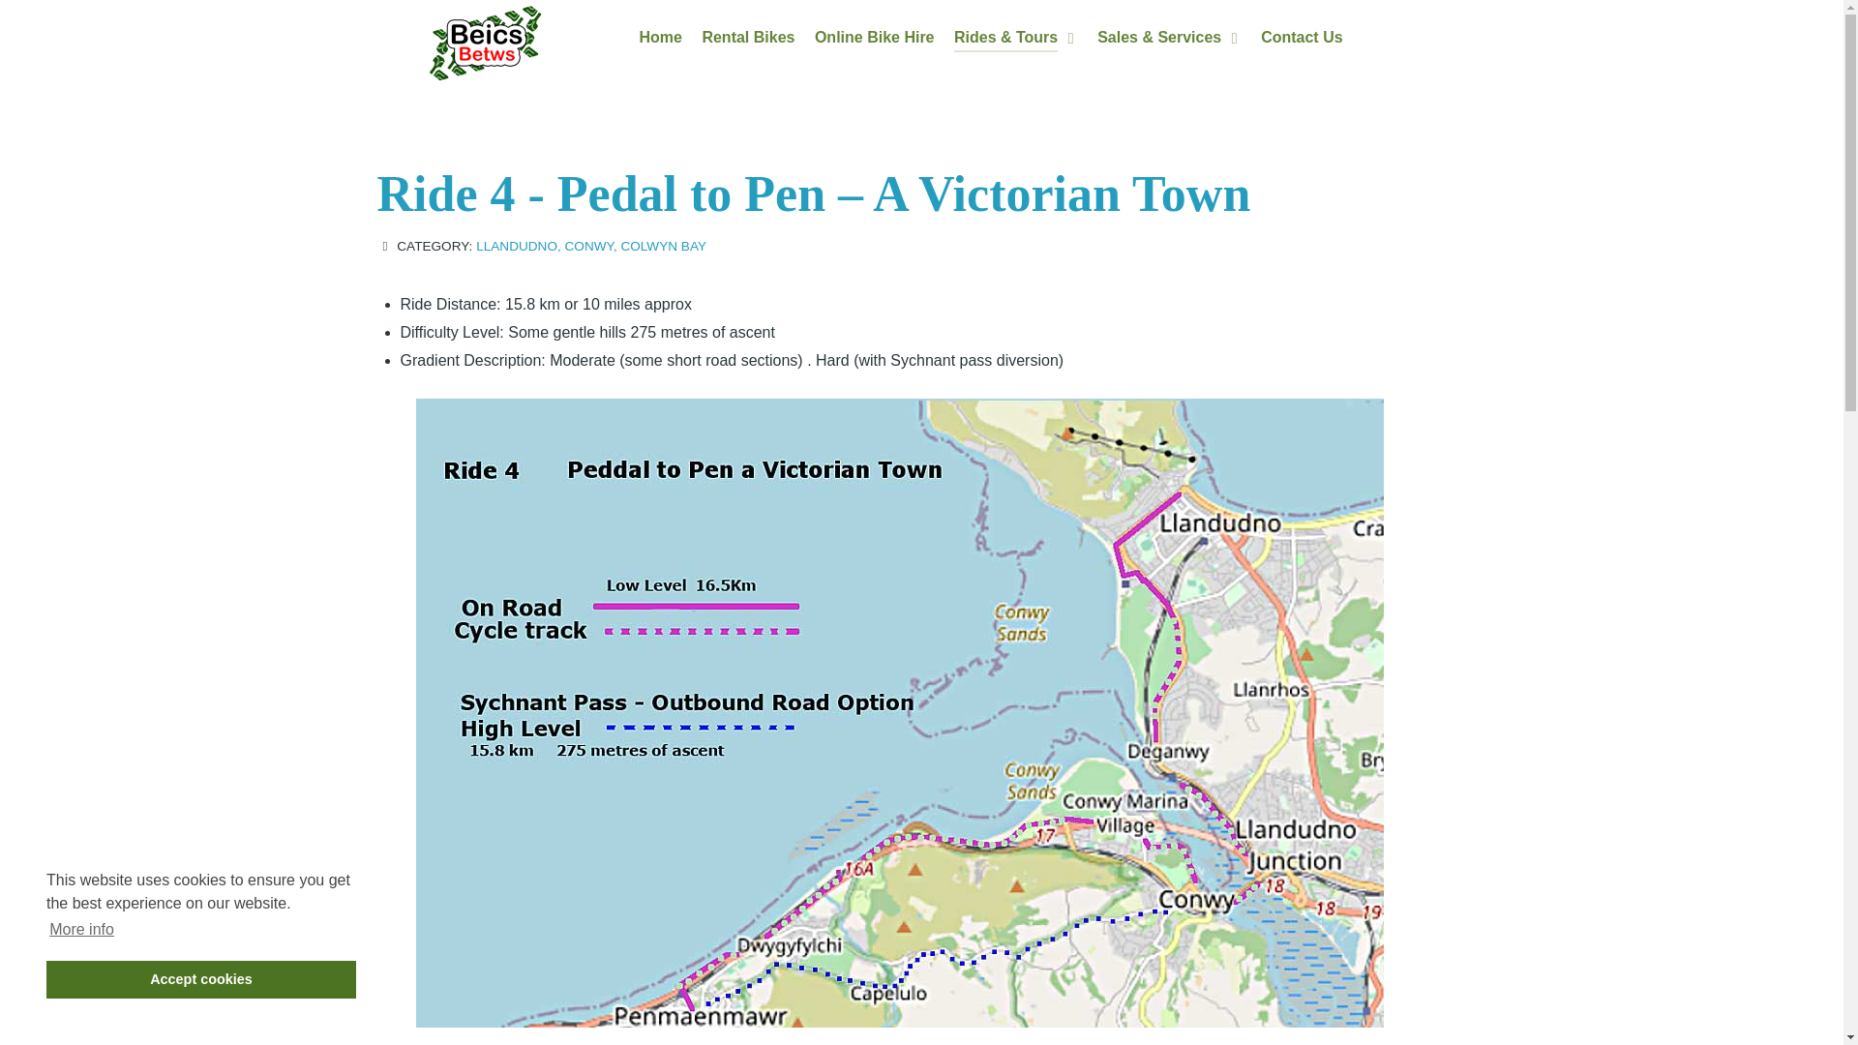 This screenshot has height=1045, width=1858. Describe the element at coordinates (1301, 39) in the screenshot. I see `Contact Us` at that location.